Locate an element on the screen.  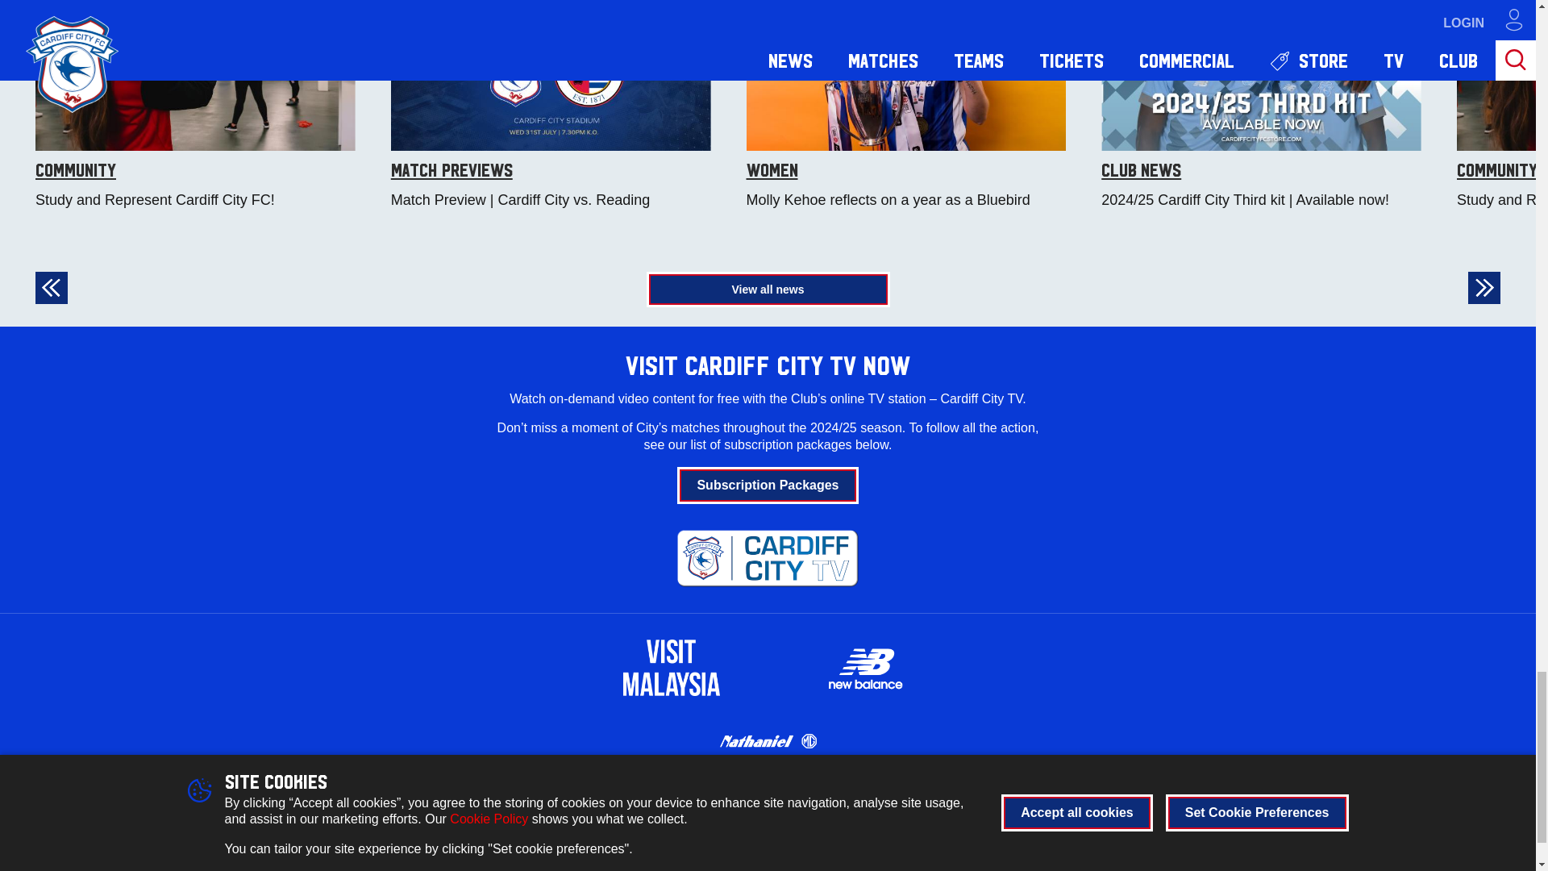
New Balance is located at coordinates (864, 667).